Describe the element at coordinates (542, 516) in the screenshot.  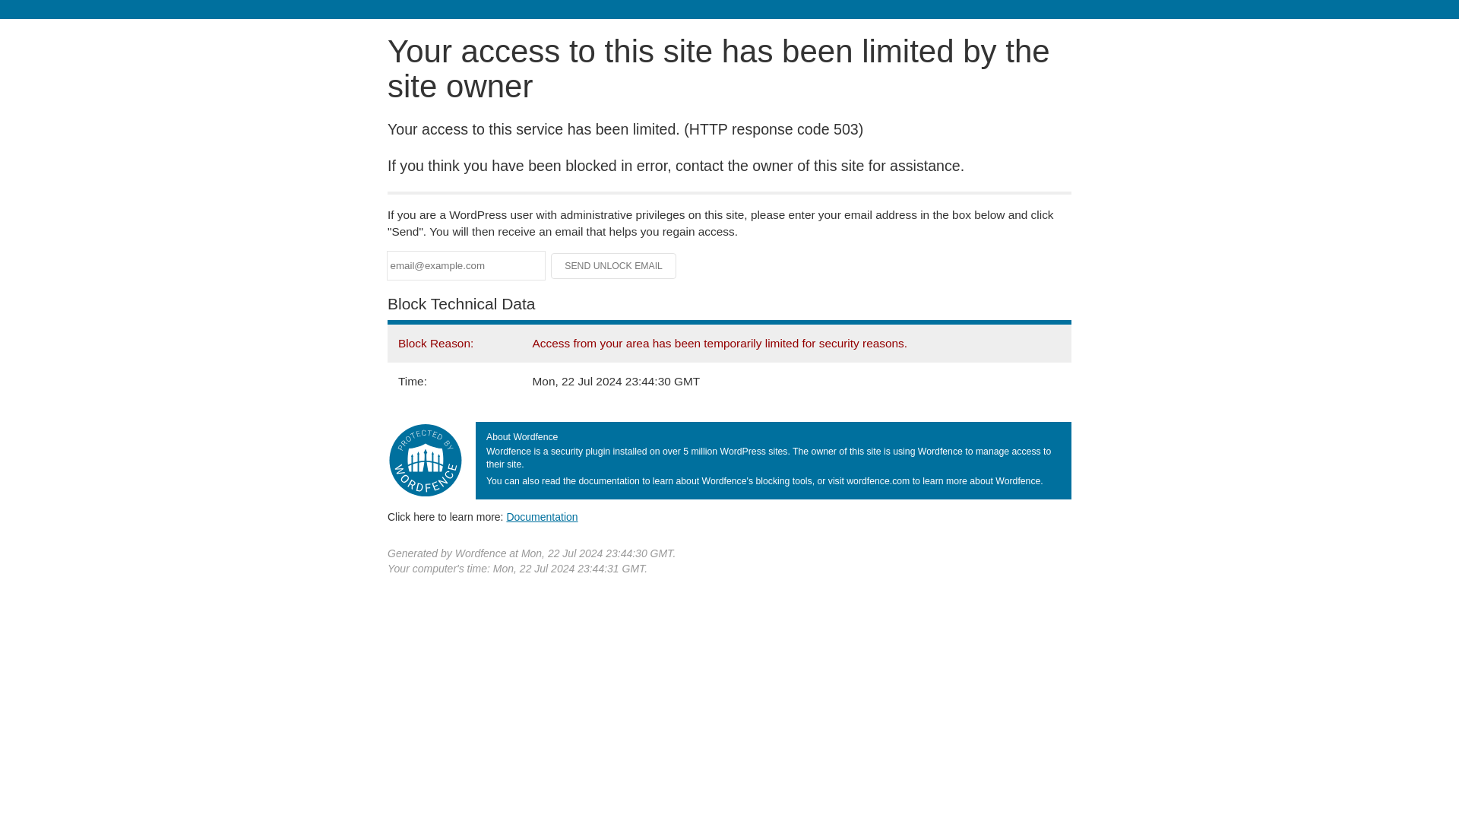
I see `Documentation` at that location.